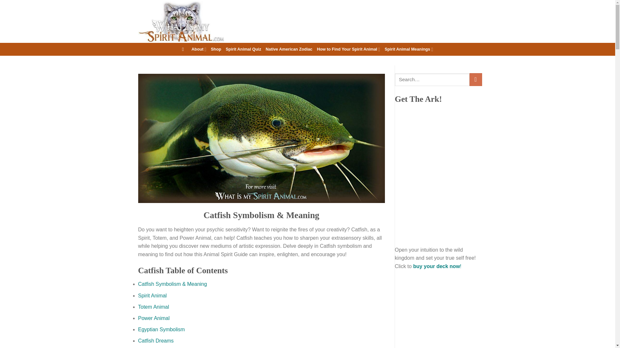 Image resolution: width=620 pixels, height=348 pixels. What do you see at coordinates (348, 49) in the screenshot?
I see `How to Find Your Spirit Animal` at bounding box center [348, 49].